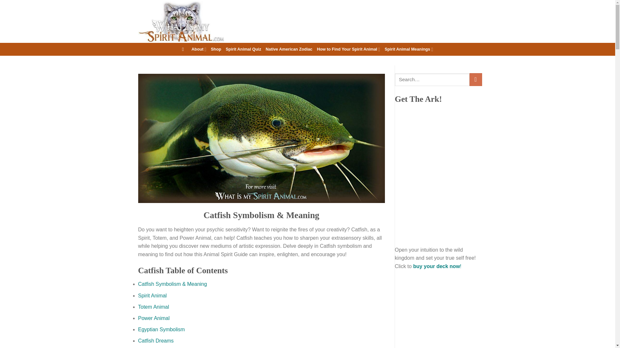 Image resolution: width=620 pixels, height=348 pixels. What do you see at coordinates (348, 49) in the screenshot?
I see `How to Find Your Spirit Animal` at bounding box center [348, 49].